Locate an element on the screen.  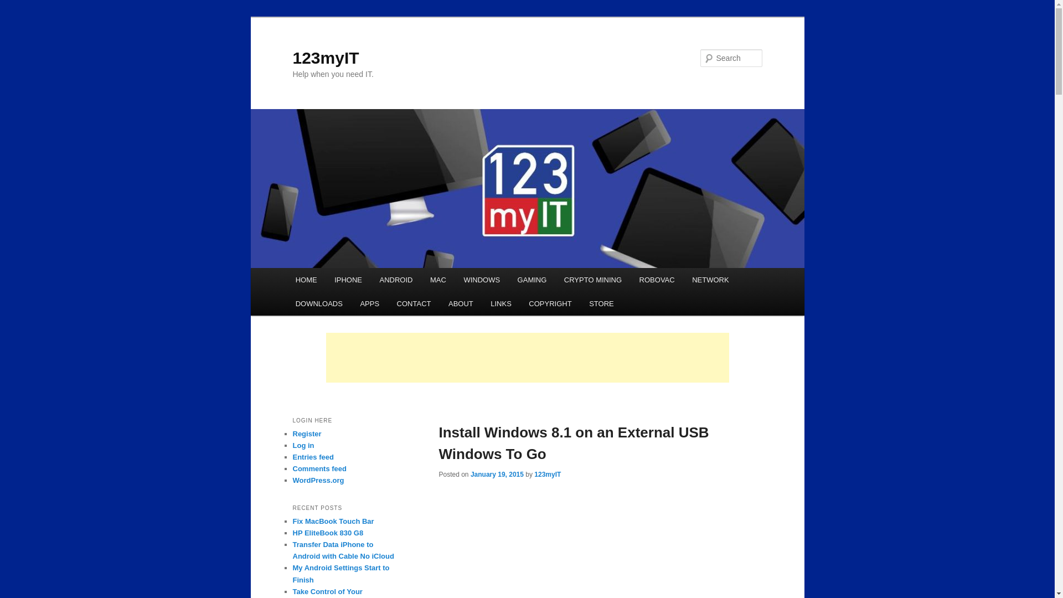
NETWORK is located at coordinates (710, 280).